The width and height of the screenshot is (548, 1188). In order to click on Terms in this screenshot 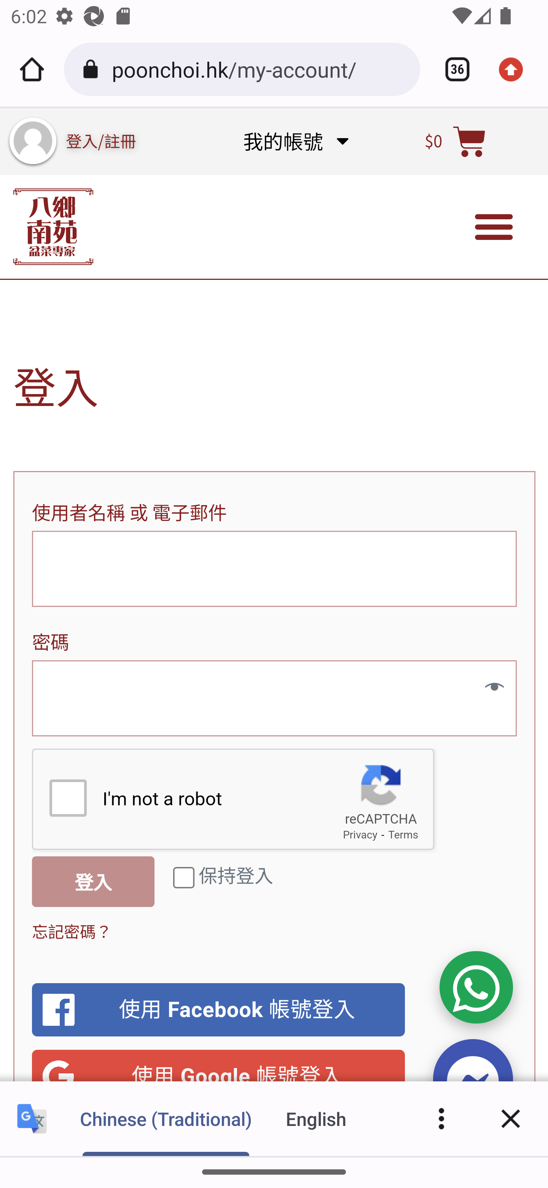, I will do `click(403, 835)`.